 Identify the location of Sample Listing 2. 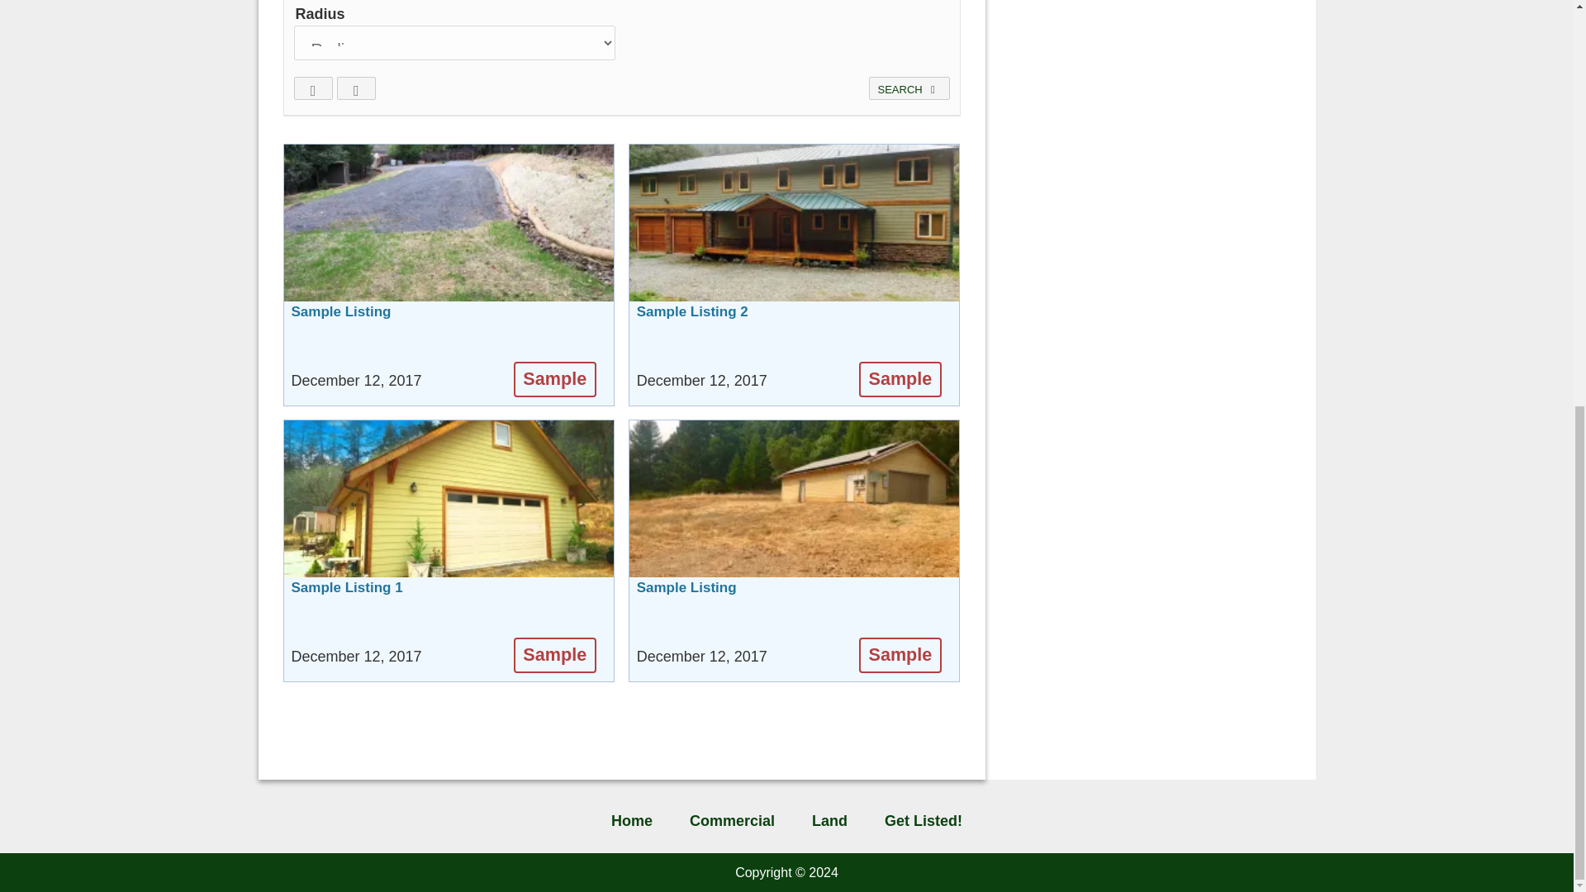
(692, 324).